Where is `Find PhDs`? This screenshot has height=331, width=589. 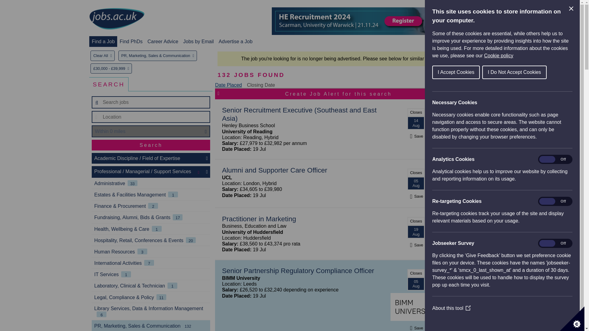
Find PhDs is located at coordinates (131, 41).